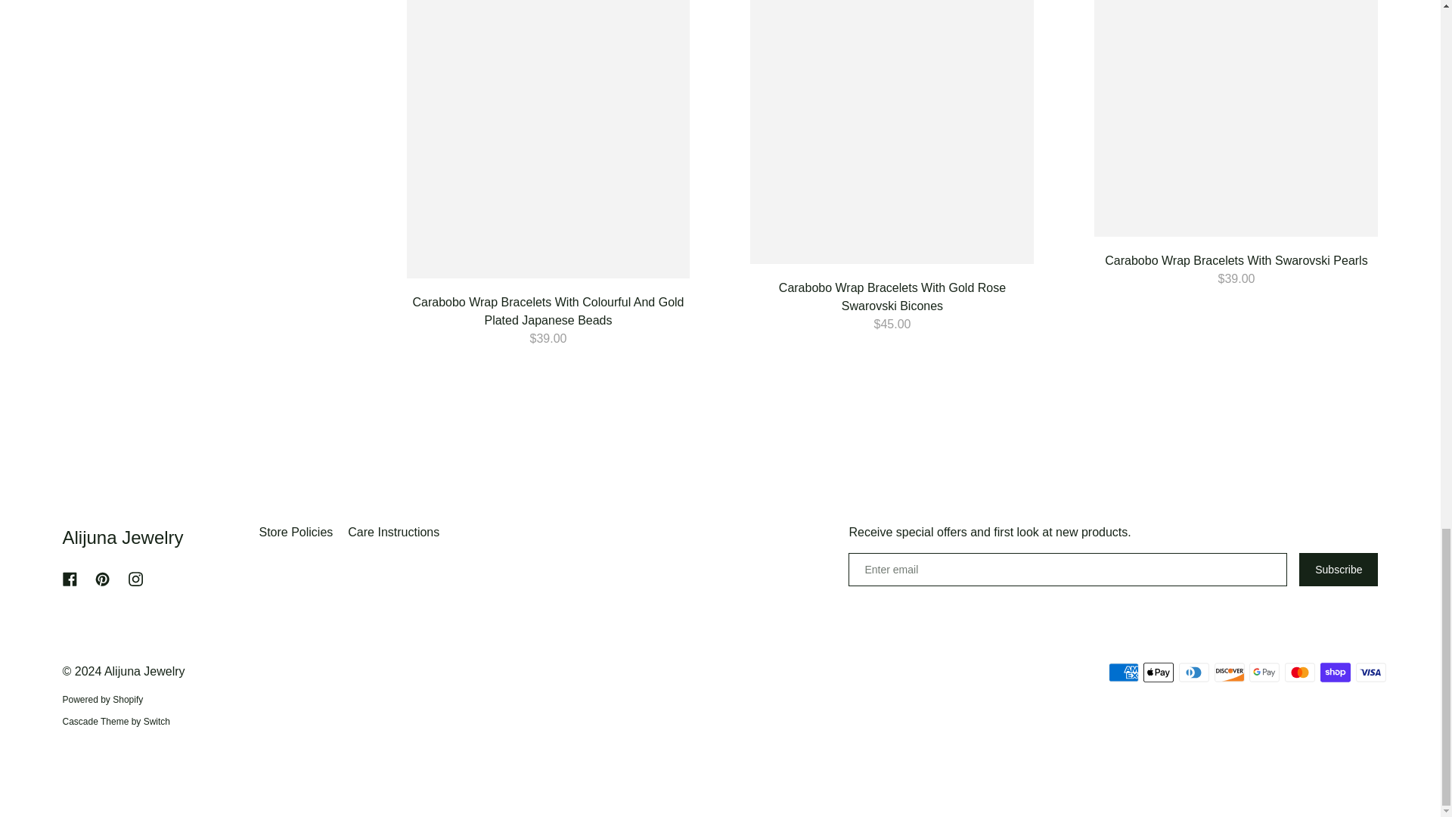 Image resolution: width=1452 pixels, height=817 pixels. What do you see at coordinates (1194, 672) in the screenshot?
I see `Diners Club` at bounding box center [1194, 672].